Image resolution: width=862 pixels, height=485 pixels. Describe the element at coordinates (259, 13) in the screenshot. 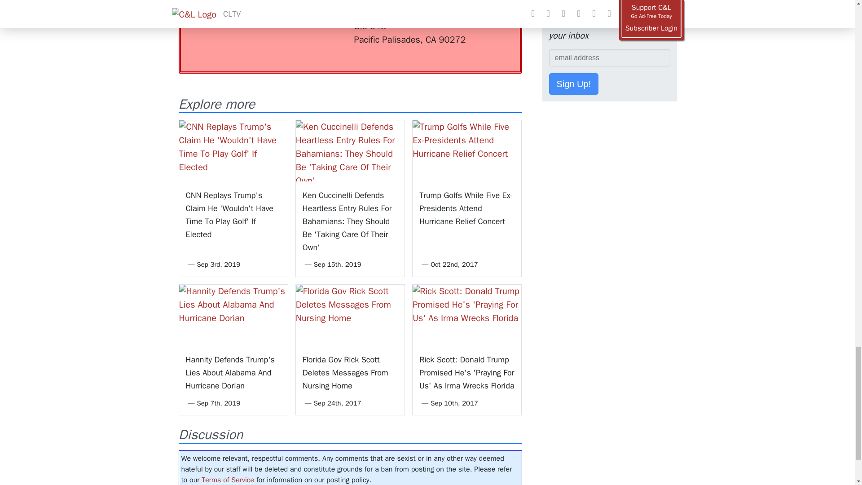

I see `Donate via Kindest` at that location.